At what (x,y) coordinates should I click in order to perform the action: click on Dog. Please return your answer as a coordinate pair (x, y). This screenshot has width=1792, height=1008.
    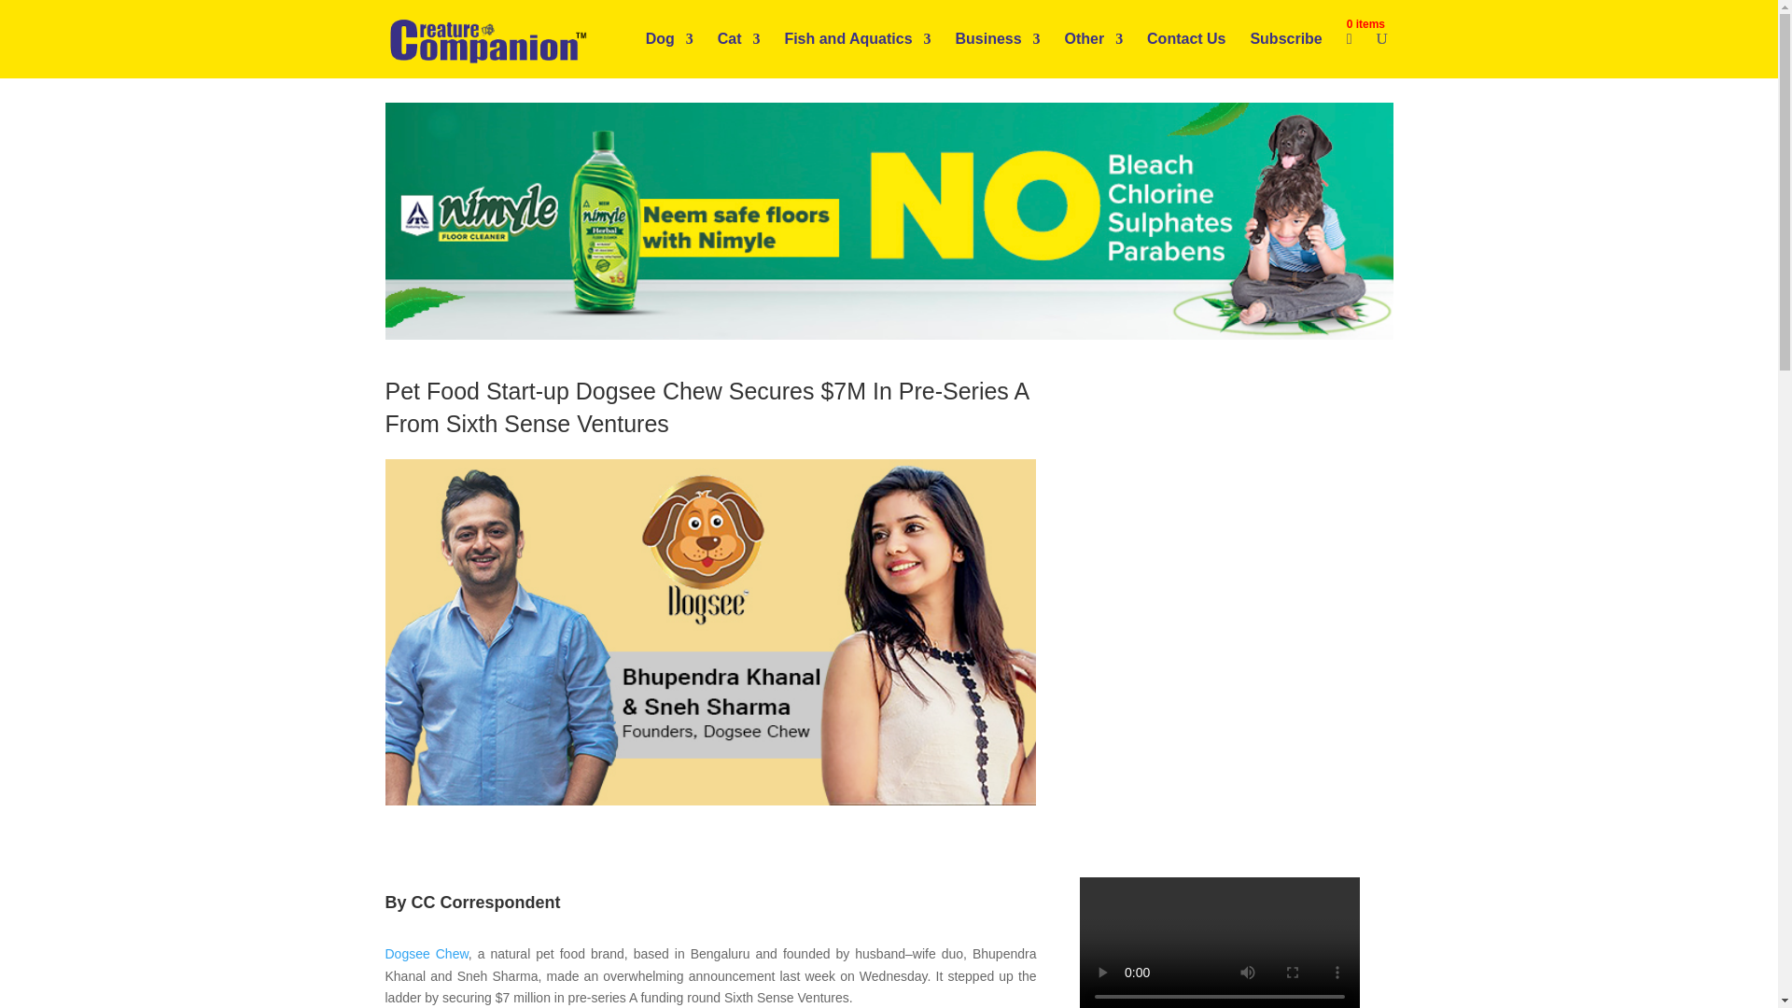
    Looking at the image, I should click on (669, 54).